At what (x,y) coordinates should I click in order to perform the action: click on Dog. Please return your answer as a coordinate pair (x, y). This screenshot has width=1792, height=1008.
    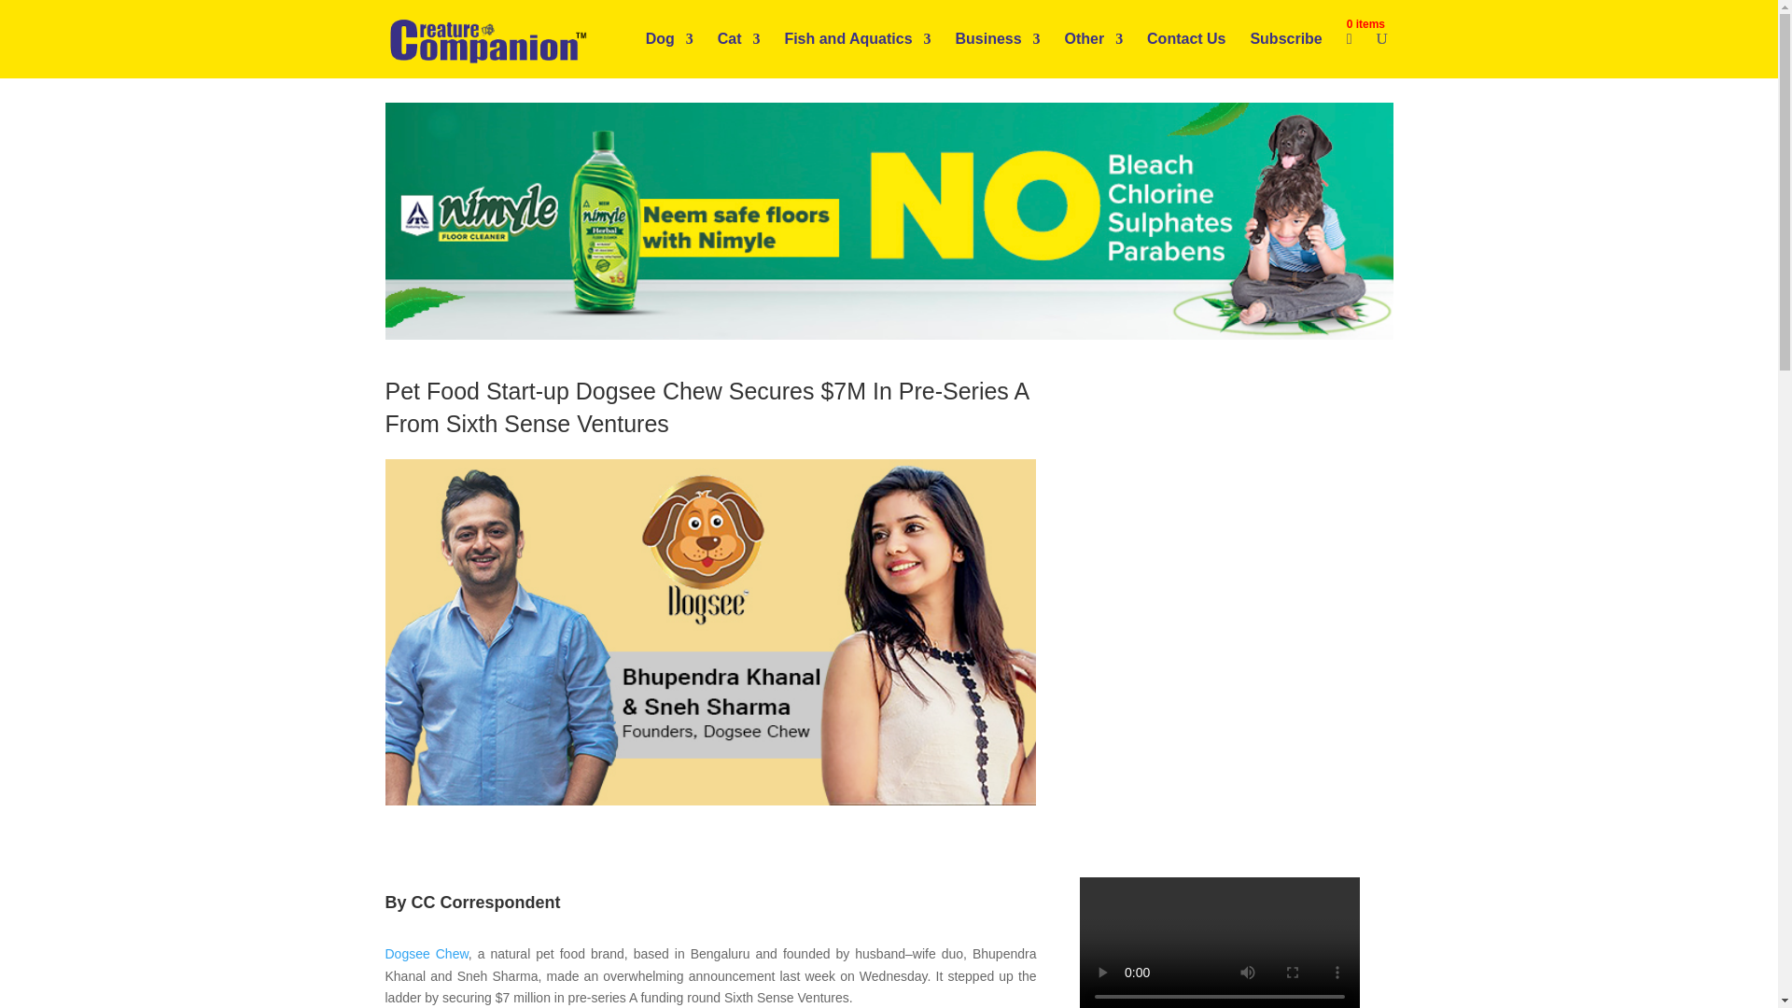
    Looking at the image, I should click on (669, 54).